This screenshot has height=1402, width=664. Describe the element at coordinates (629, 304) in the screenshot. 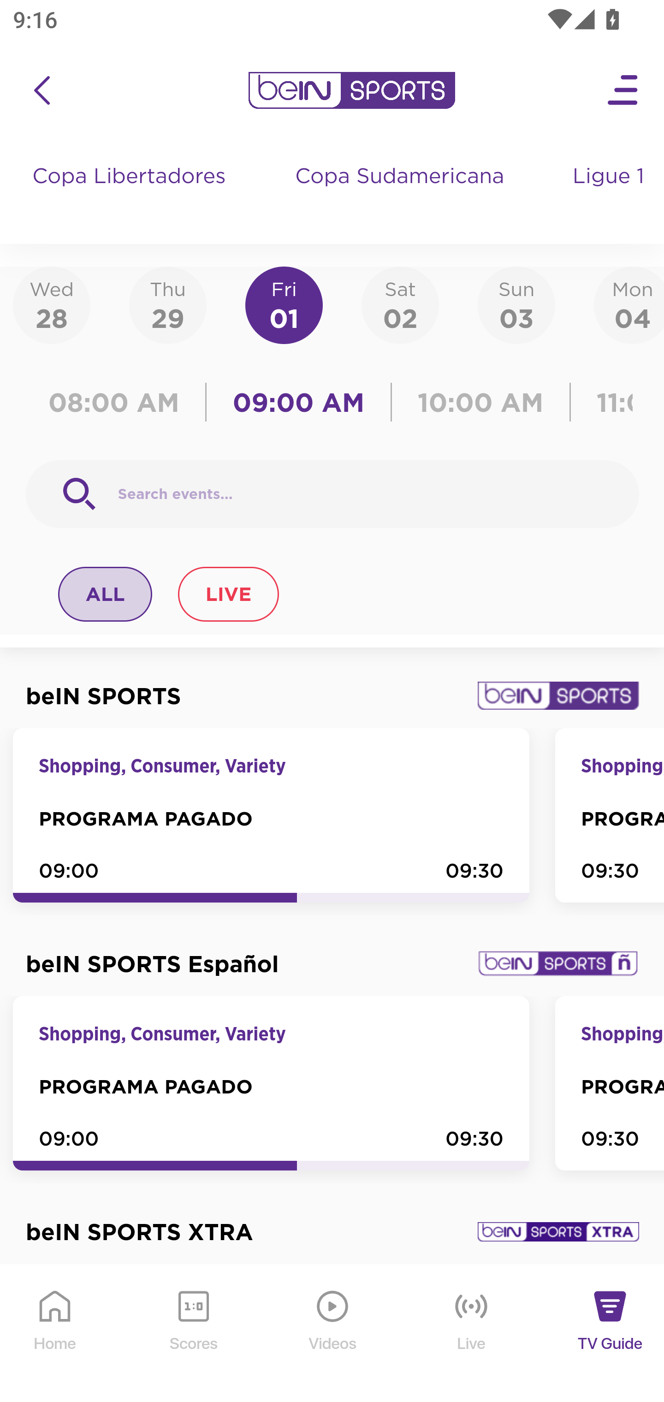

I see `Mon04` at that location.